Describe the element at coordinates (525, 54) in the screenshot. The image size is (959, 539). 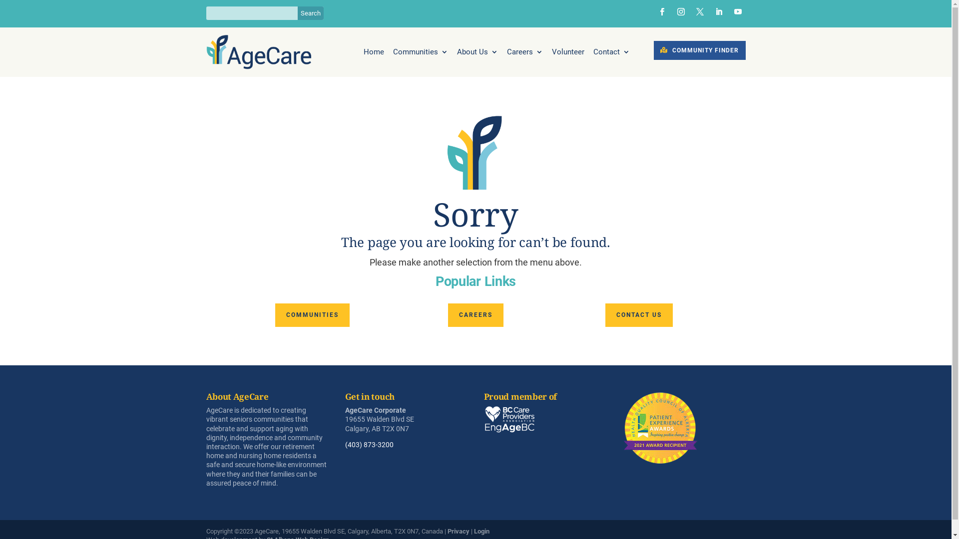
I see `Careers` at that location.